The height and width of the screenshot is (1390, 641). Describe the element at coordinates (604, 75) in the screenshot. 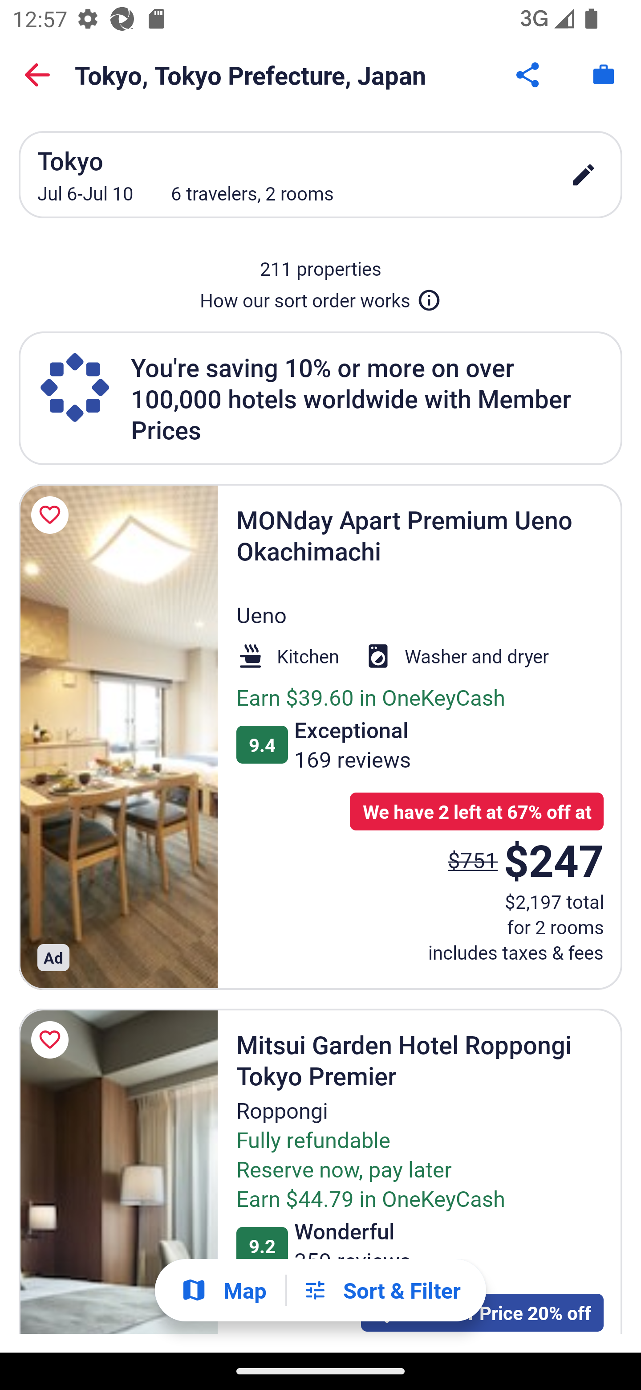

I see `Trips. Button` at that location.